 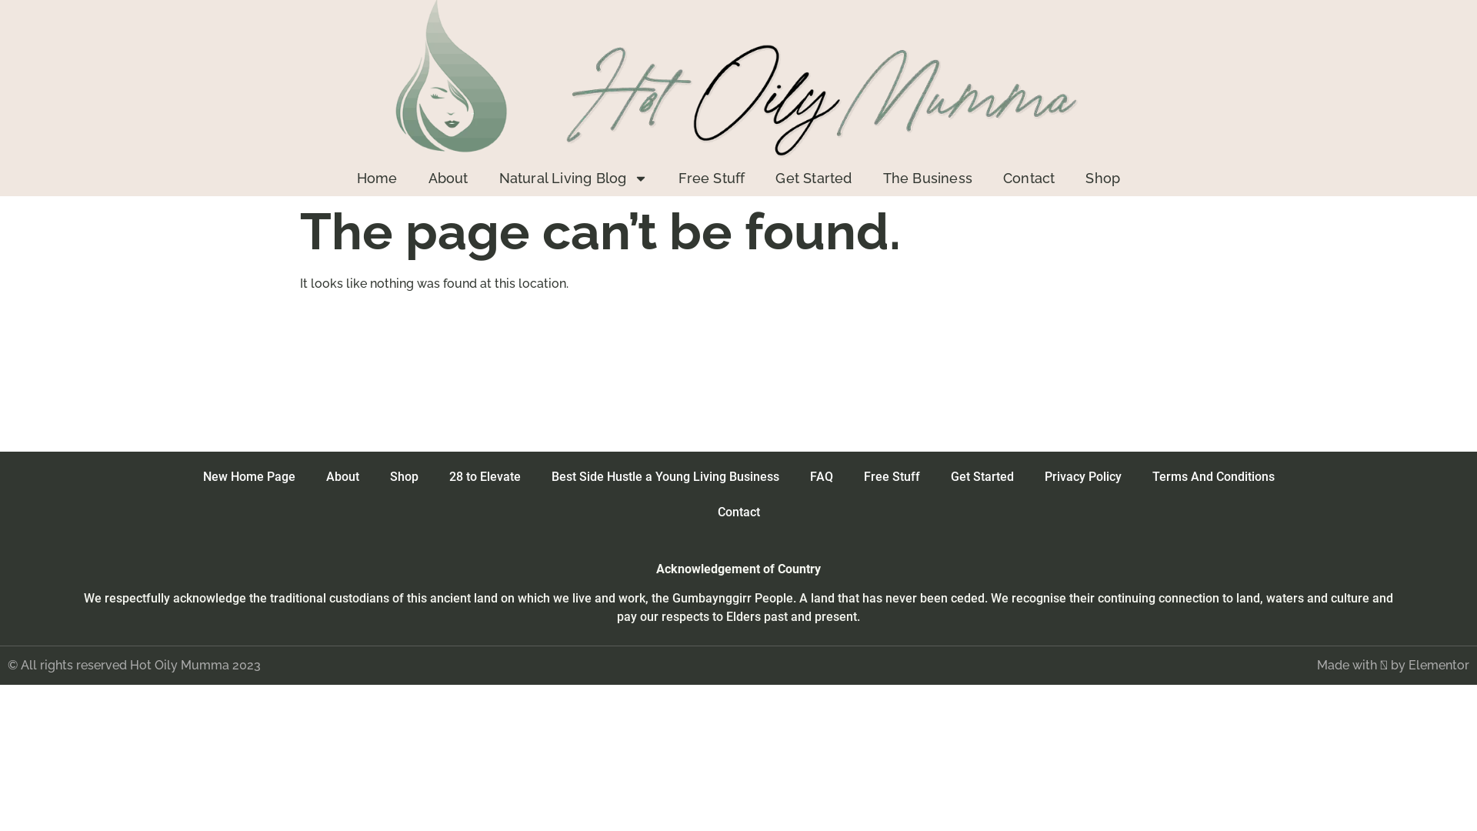 I want to click on Contact, so click(x=738, y=512).